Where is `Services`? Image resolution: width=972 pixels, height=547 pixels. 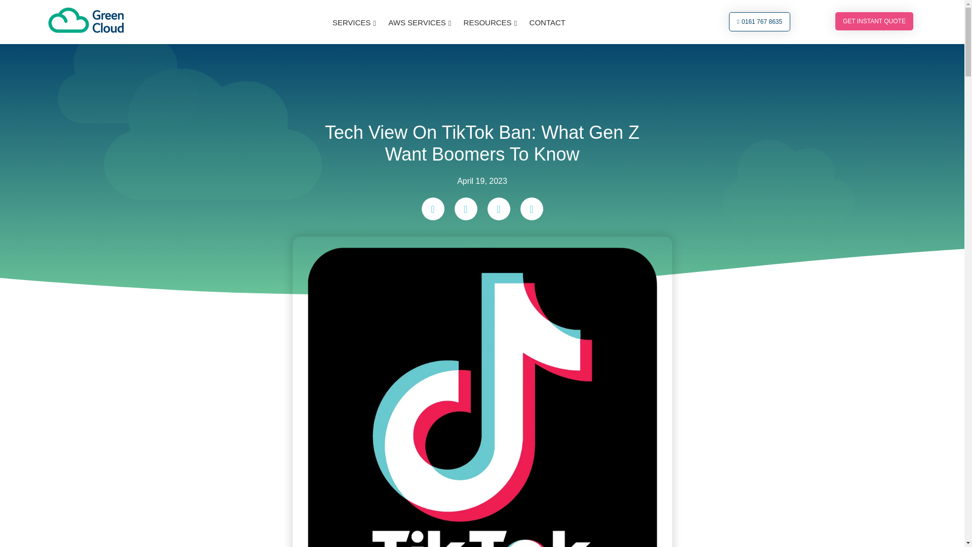 Services is located at coordinates (354, 22).